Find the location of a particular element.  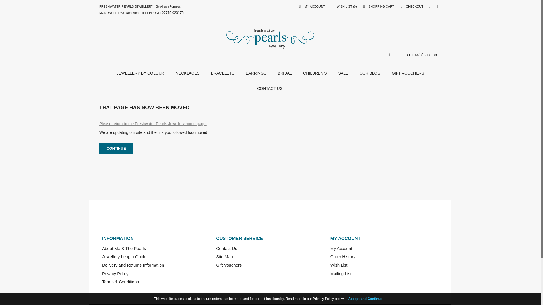

Facebook is located at coordinates (430, 6).